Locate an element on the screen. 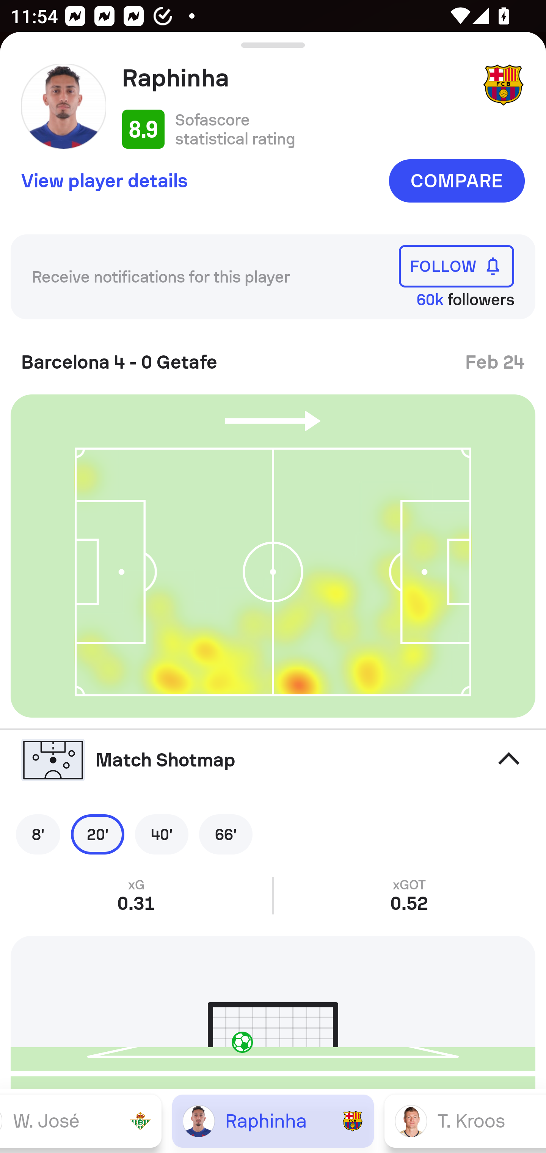  View player details is located at coordinates (105, 180).